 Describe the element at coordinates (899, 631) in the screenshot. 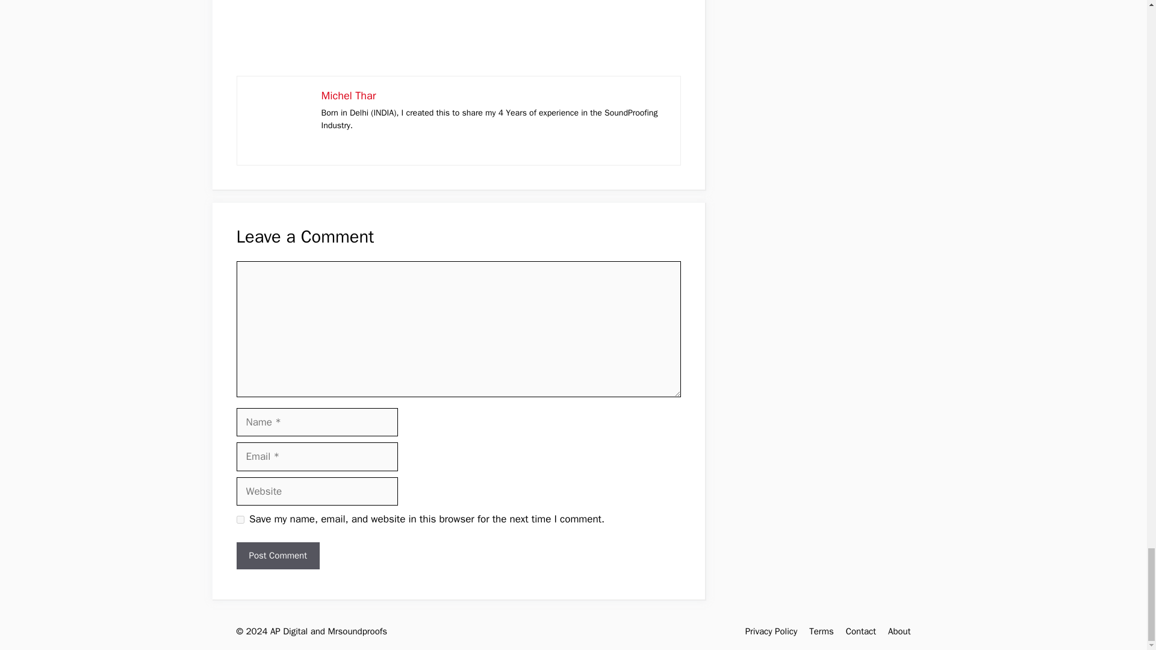

I see `About` at that location.